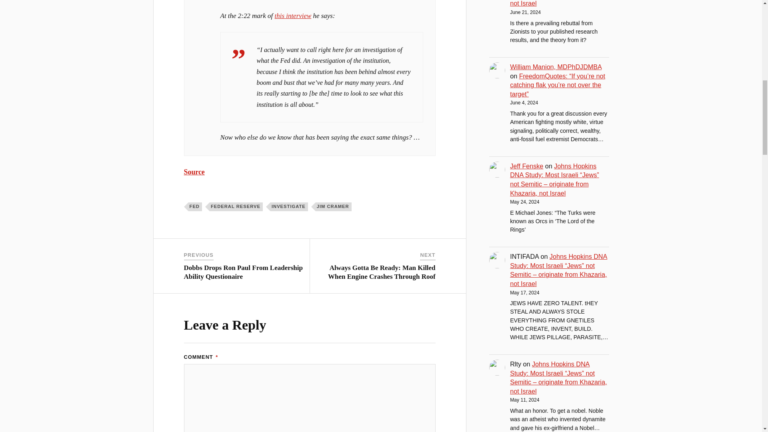 The image size is (768, 432). What do you see at coordinates (334, 207) in the screenshot?
I see `JIM CRAMER` at bounding box center [334, 207].